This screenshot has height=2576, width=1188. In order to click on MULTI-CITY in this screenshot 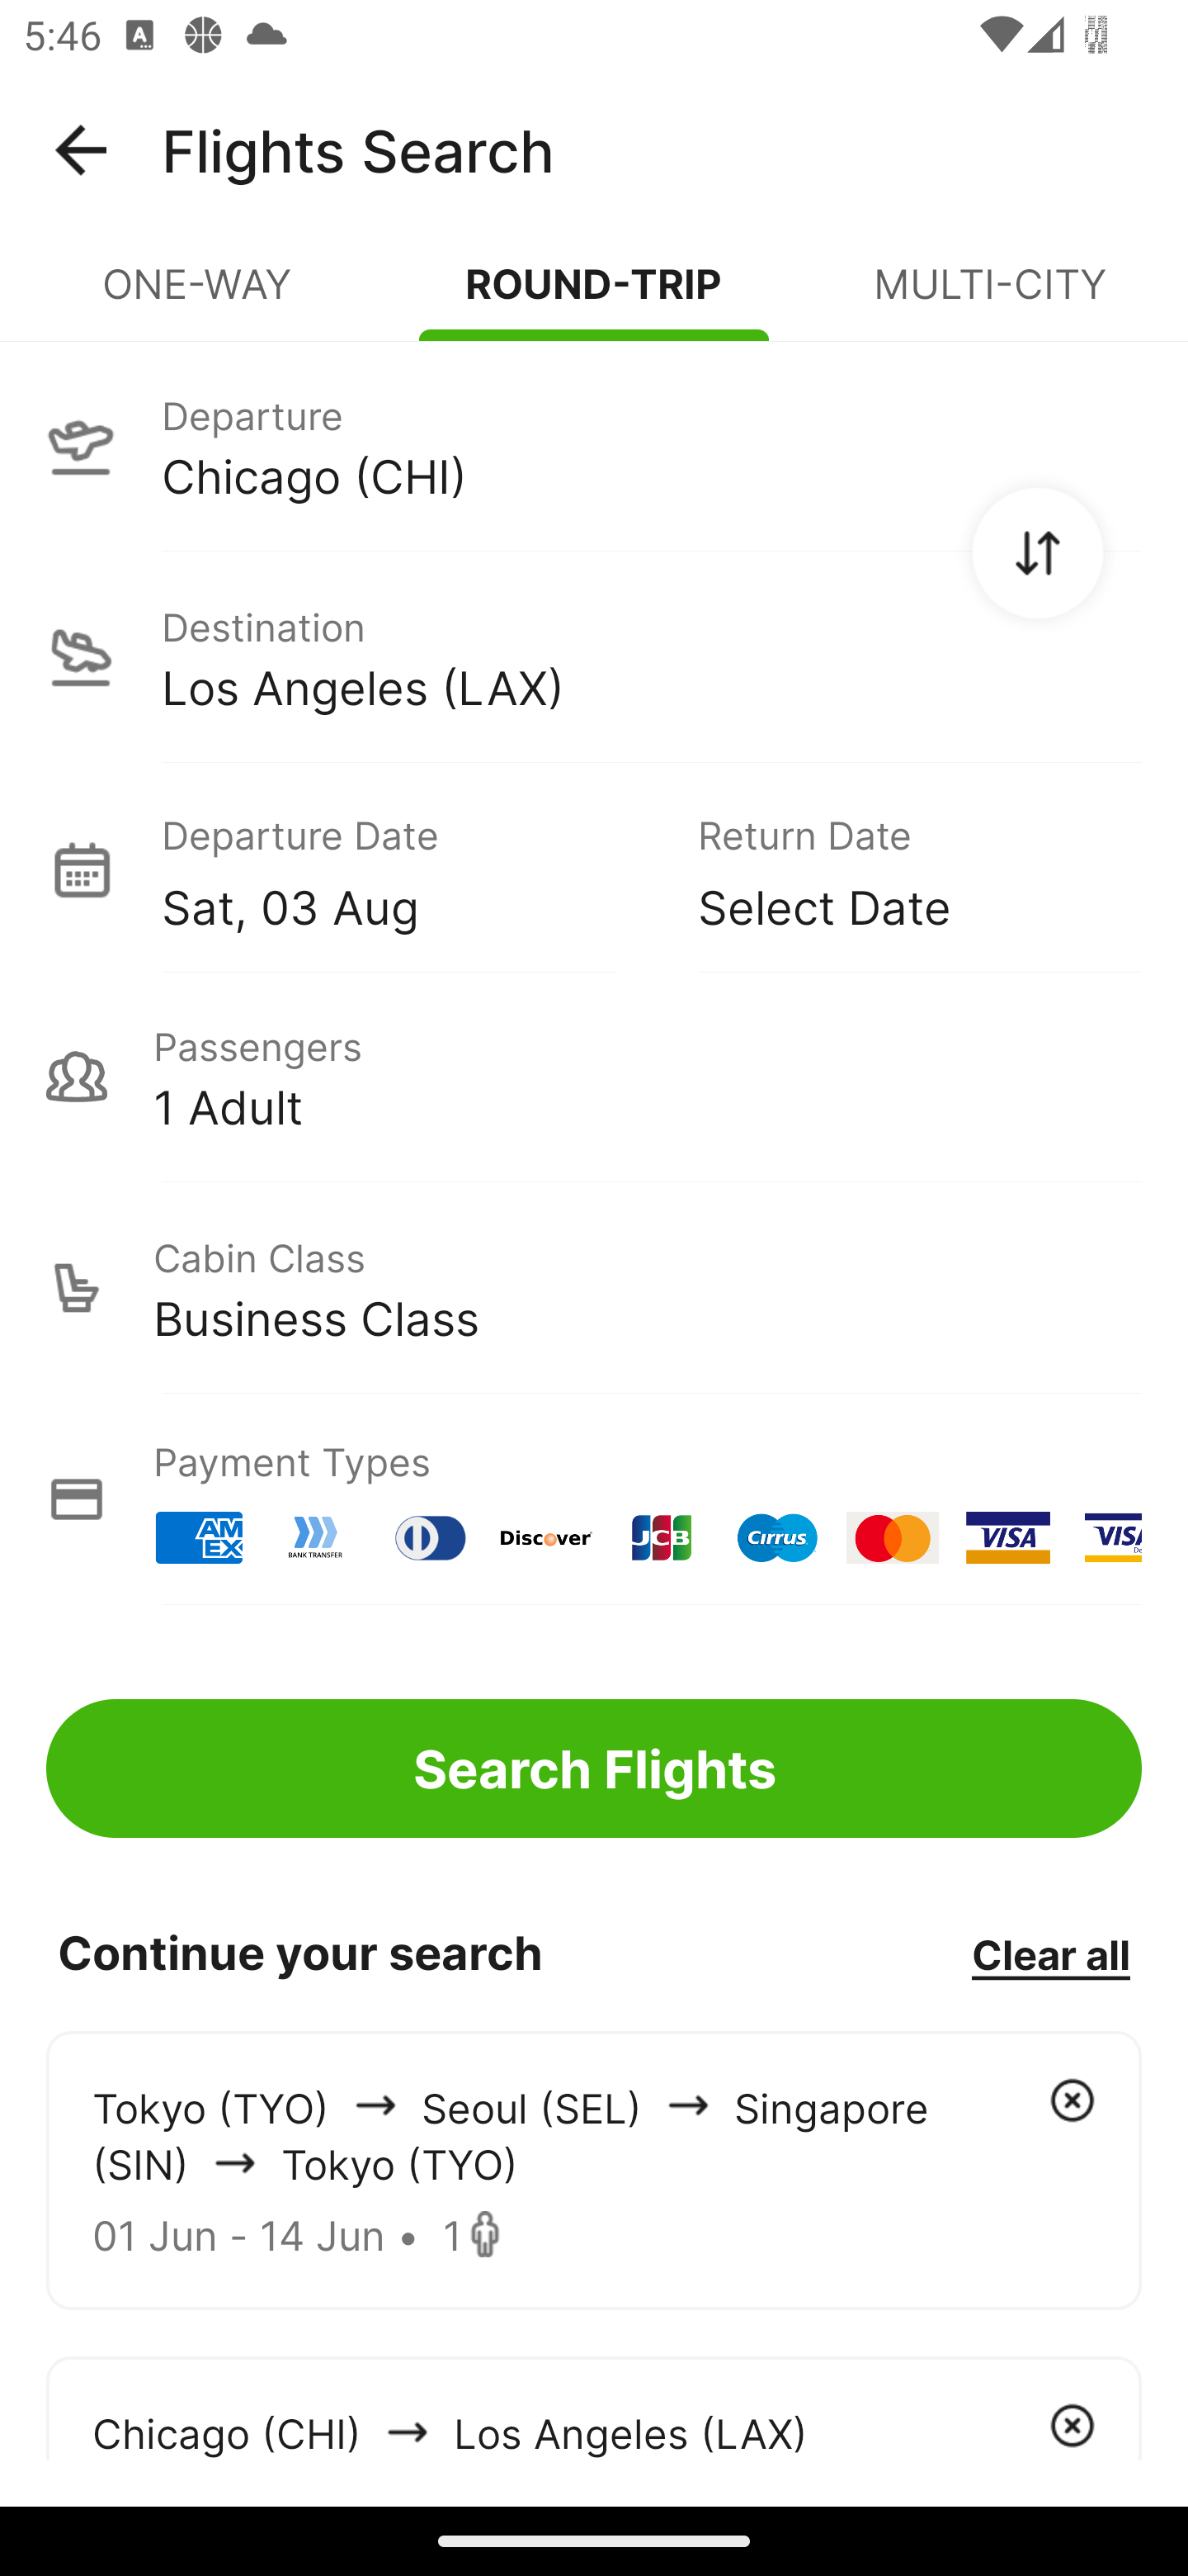, I will do `click(990, 297)`.